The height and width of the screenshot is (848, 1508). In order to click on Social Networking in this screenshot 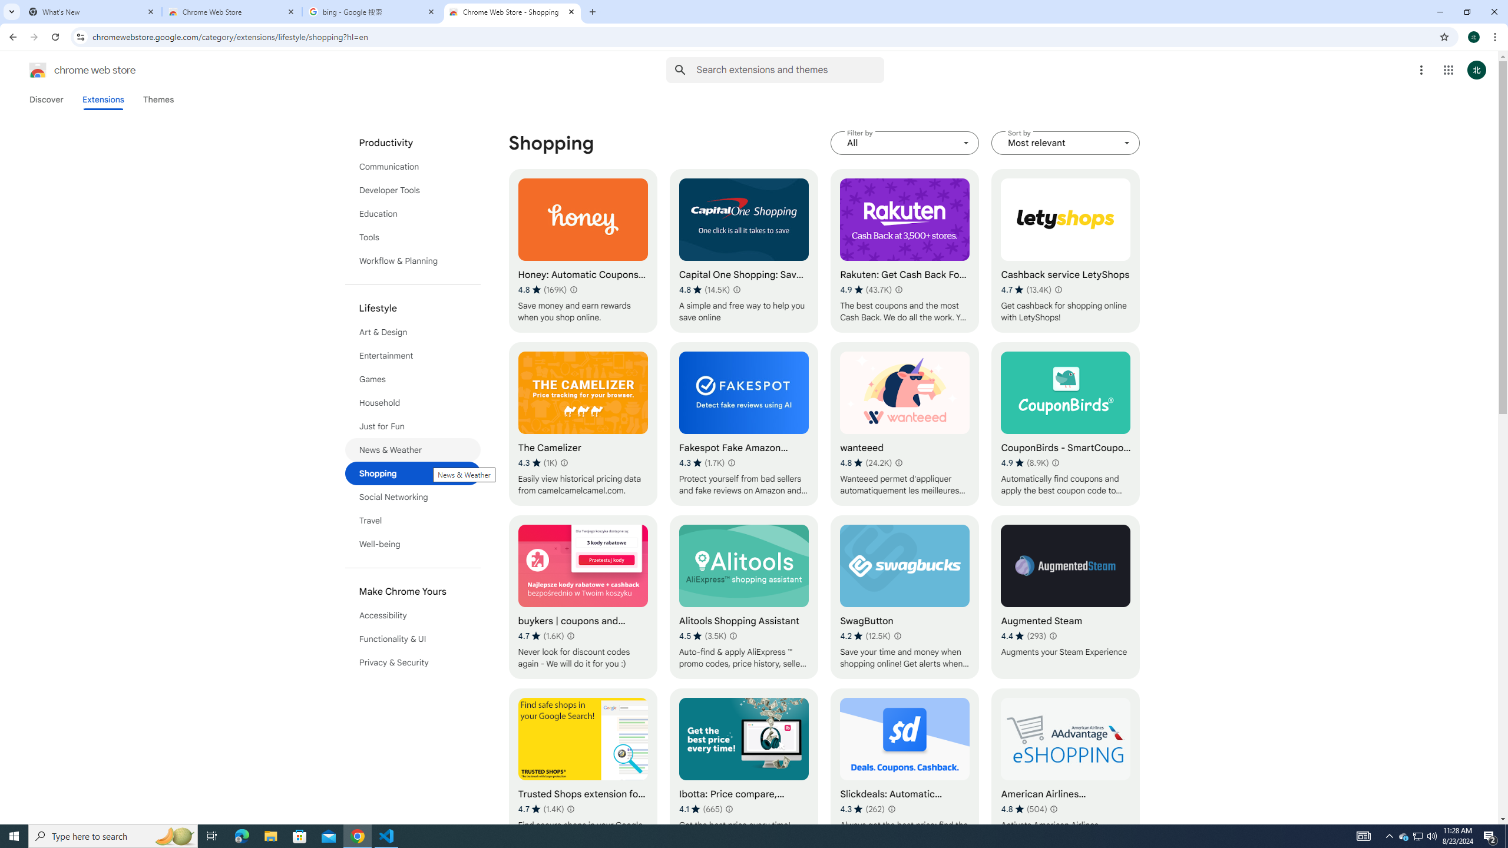, I will do `click(413, 497)`.